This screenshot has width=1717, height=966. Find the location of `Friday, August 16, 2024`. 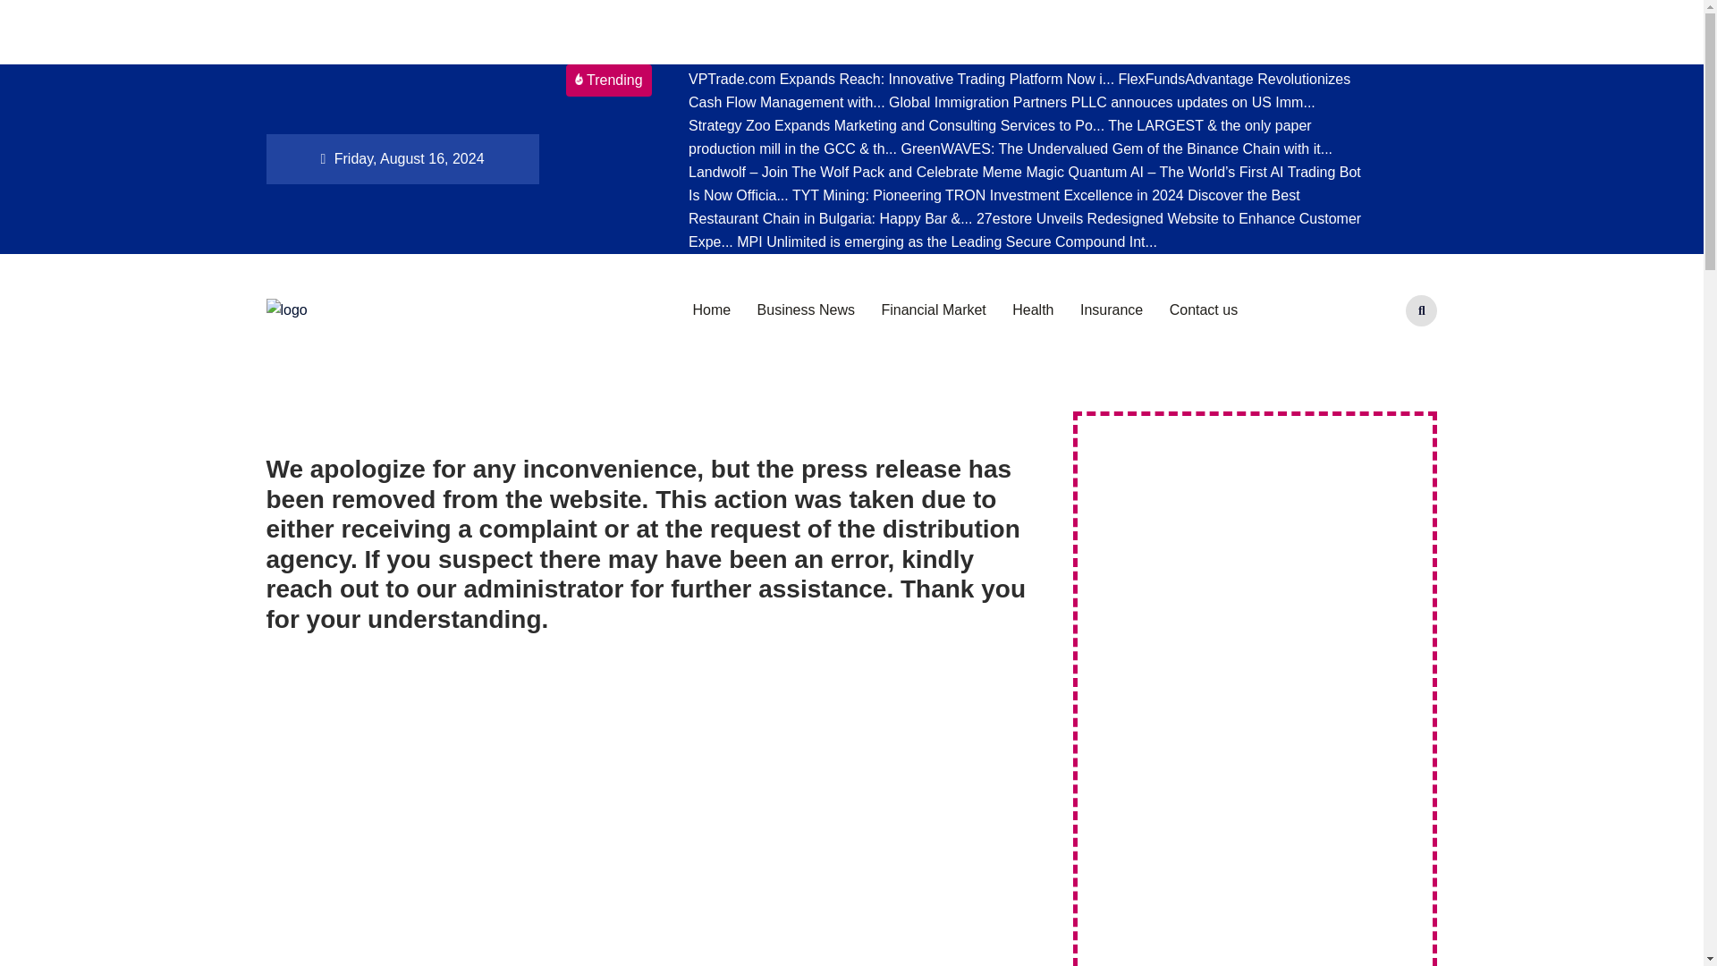

Friday, August 16, 2024 is located at coordinates (402, 159).